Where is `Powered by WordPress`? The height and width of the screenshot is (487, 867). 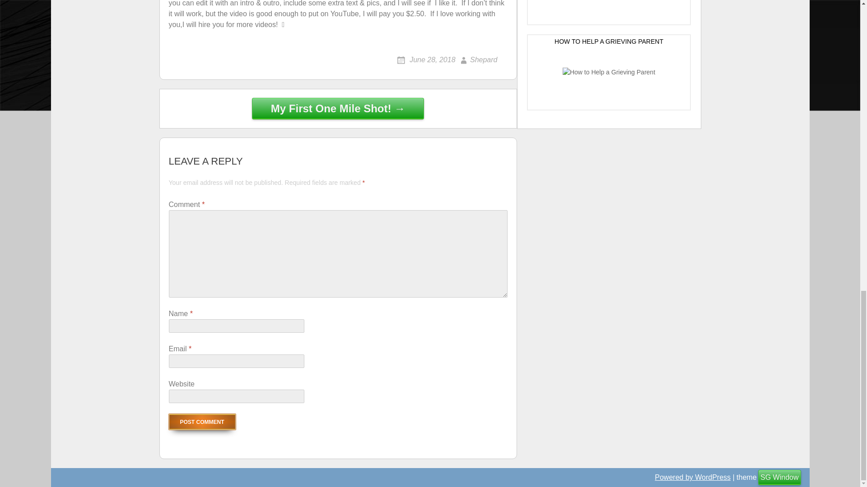
Powered by WordPress is located at coordinates (693, 477).